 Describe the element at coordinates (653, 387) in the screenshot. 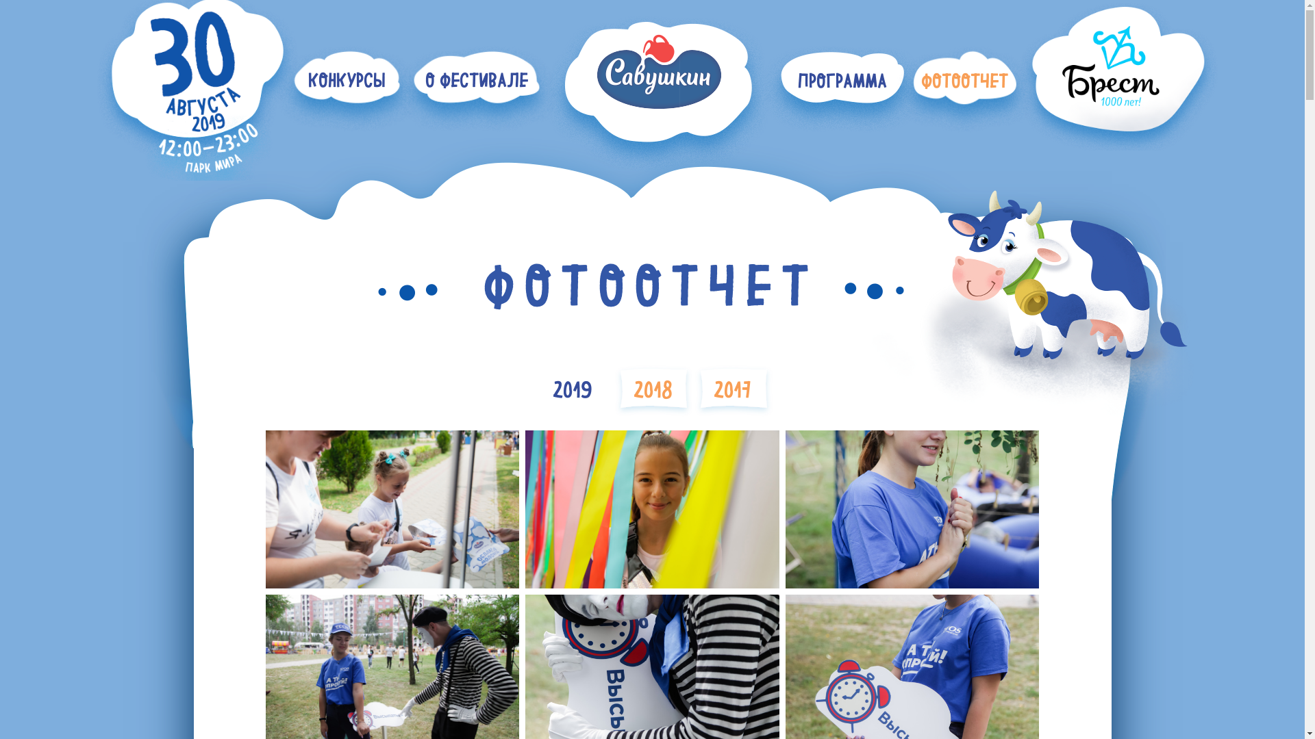

I see `2018` at that location.